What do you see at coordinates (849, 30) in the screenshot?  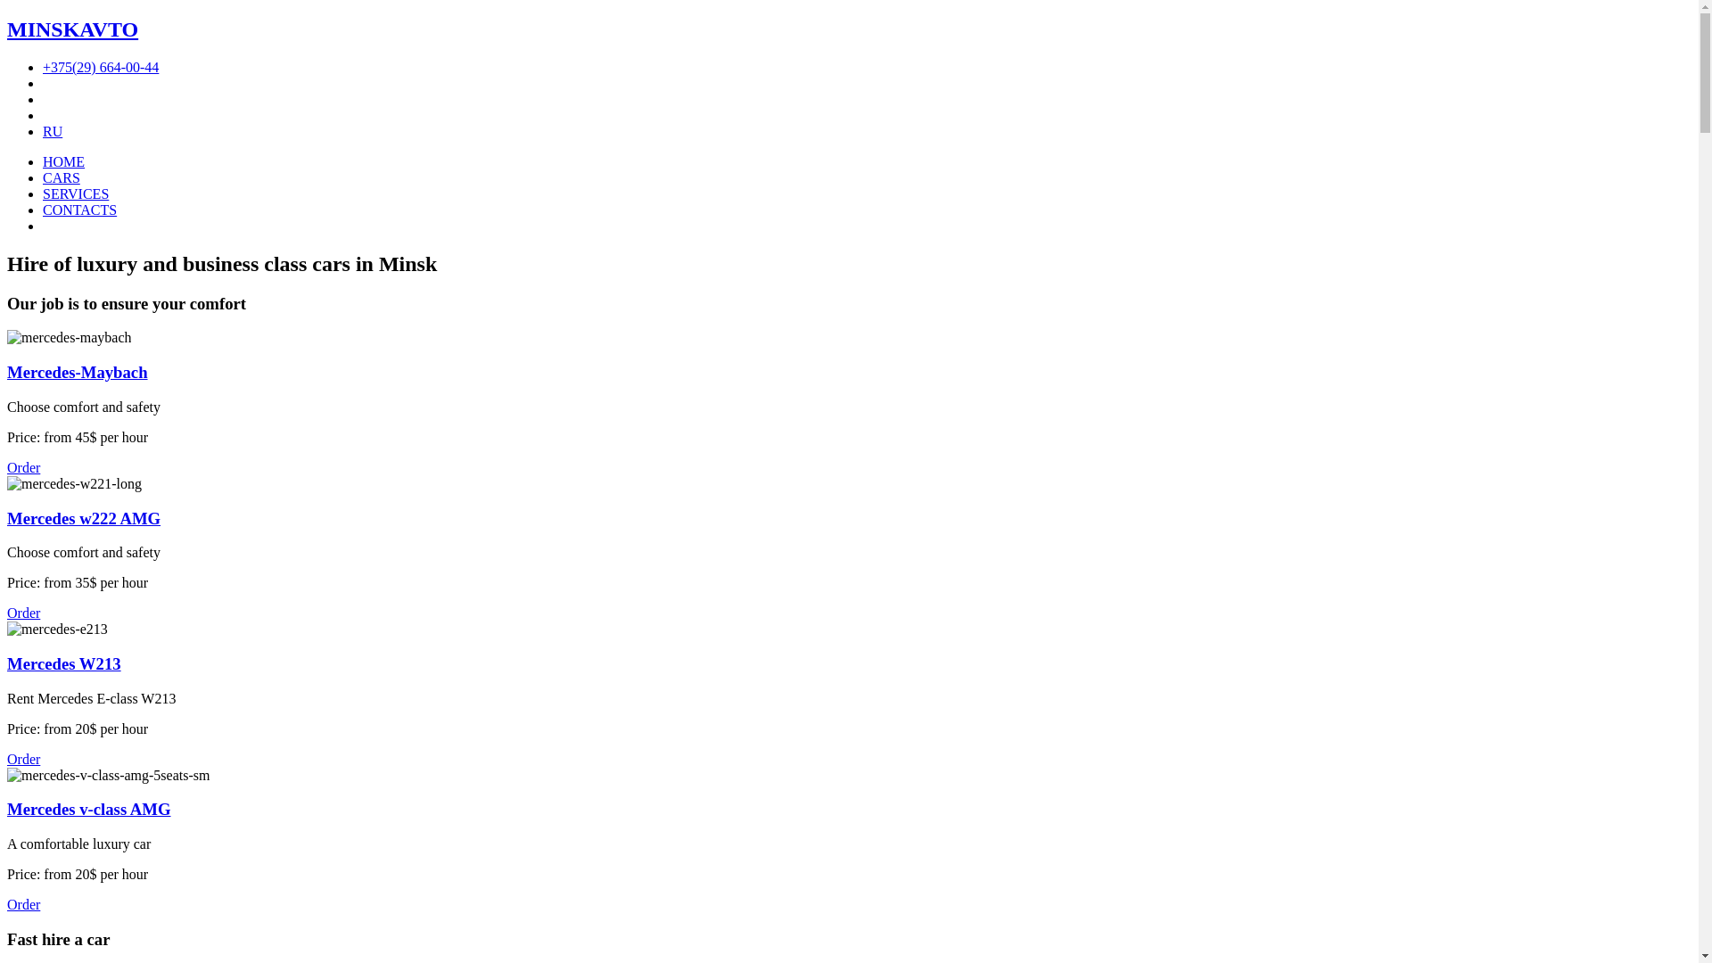 I see `MINSKAVTO` at bounding box center [849, 30].